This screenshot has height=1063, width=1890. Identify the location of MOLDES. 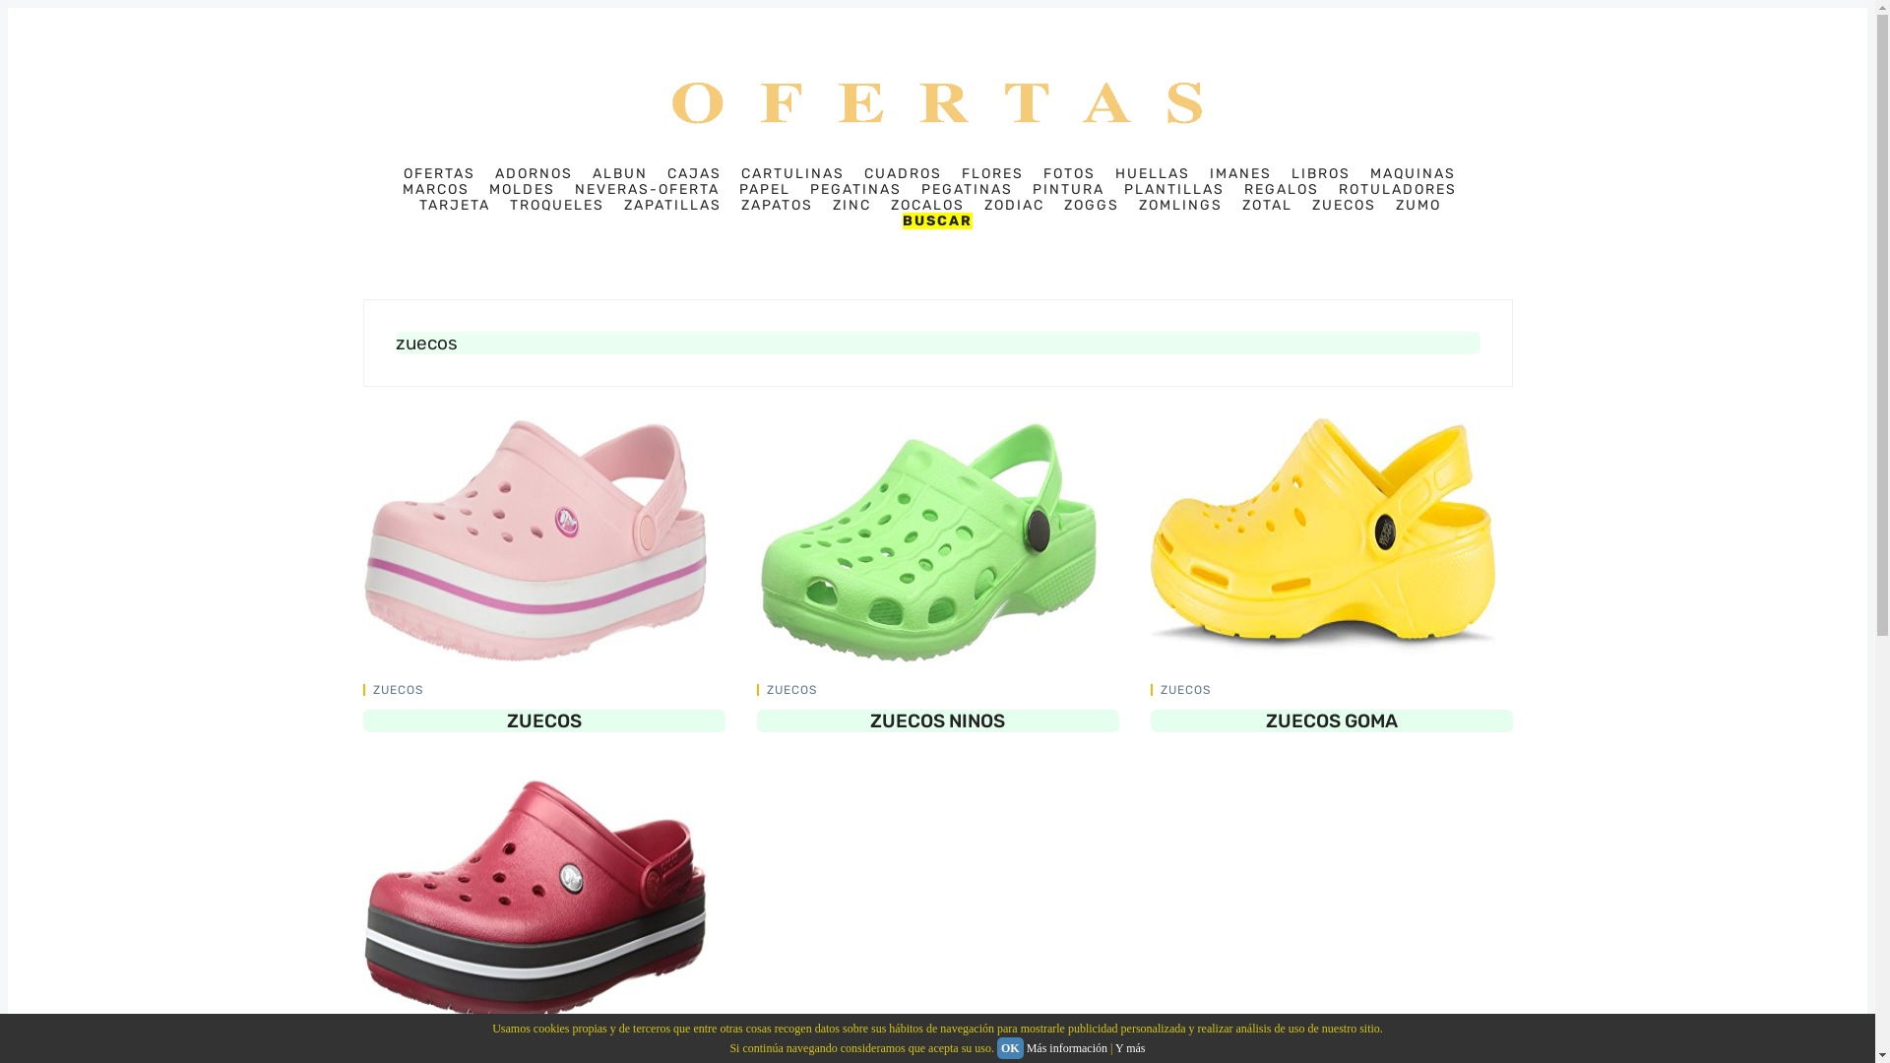
(522, 190).